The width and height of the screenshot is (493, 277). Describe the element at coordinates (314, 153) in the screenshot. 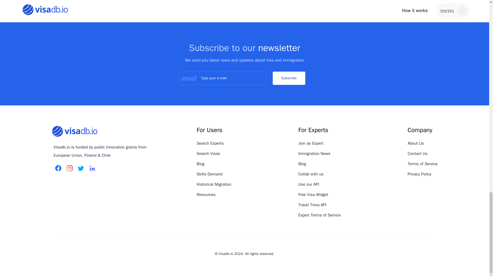

I see `Immigration News` at that location.